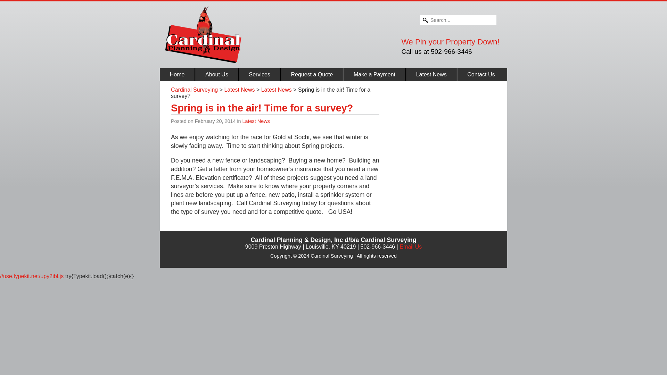 The width and height of the screenshot is (667, 375). I want to click on Latest News, so click(239, 90).